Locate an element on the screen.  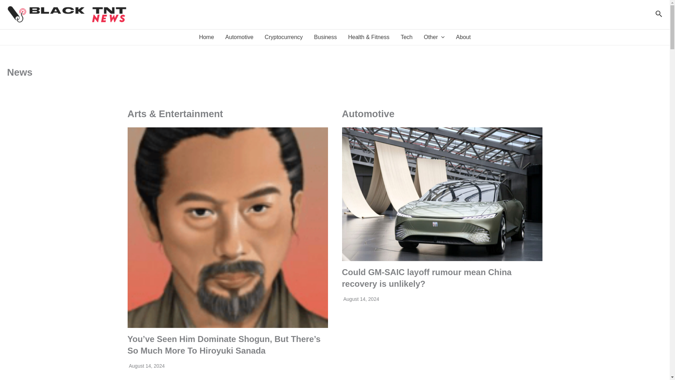
Automotive is located at coordinates (239, 37).